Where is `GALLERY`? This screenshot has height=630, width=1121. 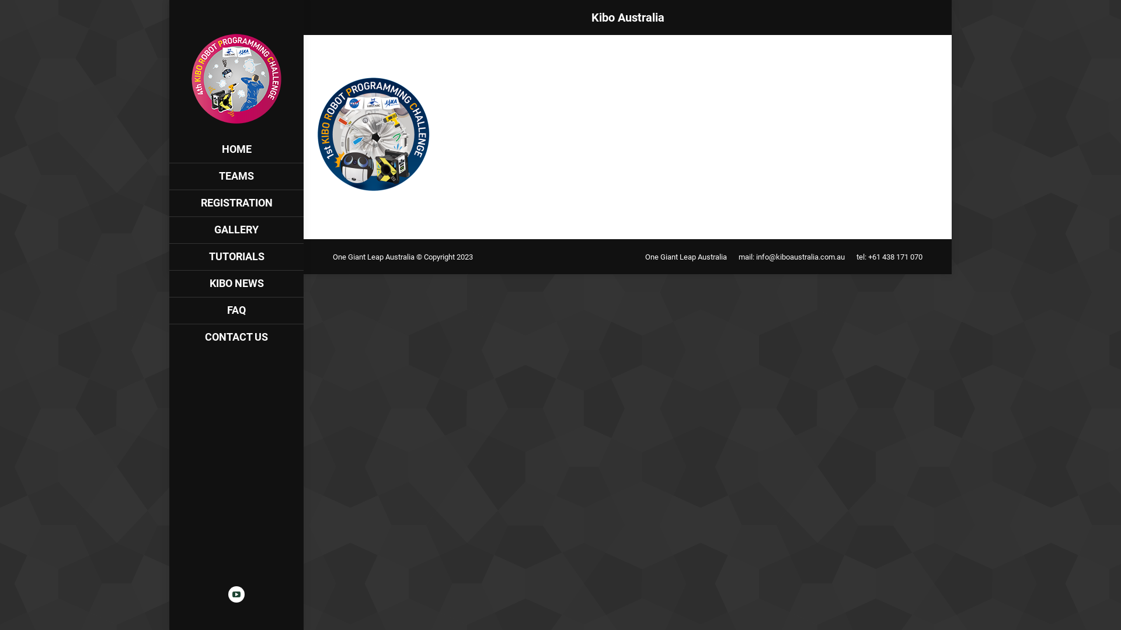 GALLERY is located at coordinates (236, 230).